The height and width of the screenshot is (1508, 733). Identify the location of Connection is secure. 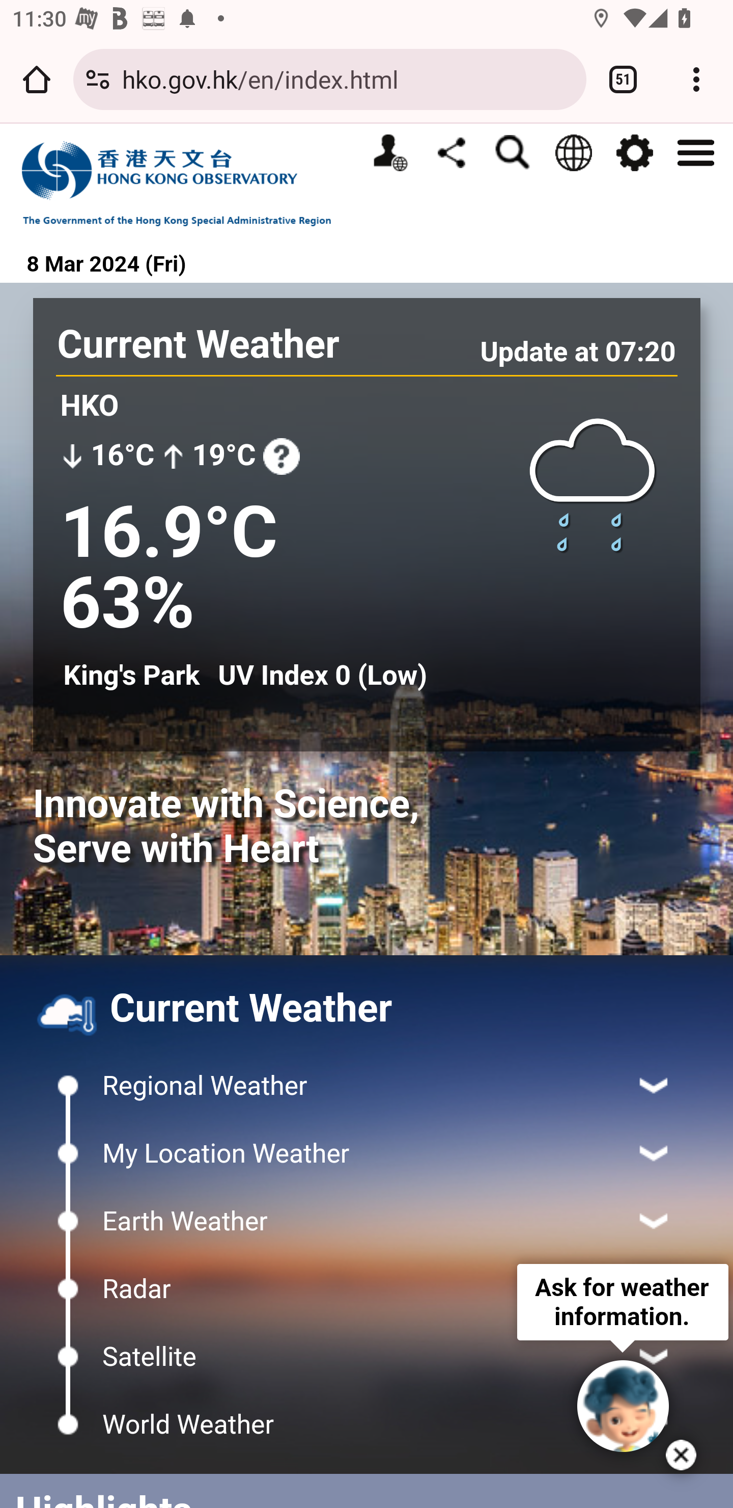
(98, 79).